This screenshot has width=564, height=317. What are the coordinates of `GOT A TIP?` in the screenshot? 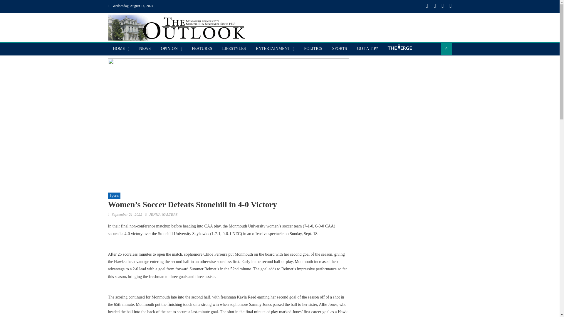 It's located at (367, 48).